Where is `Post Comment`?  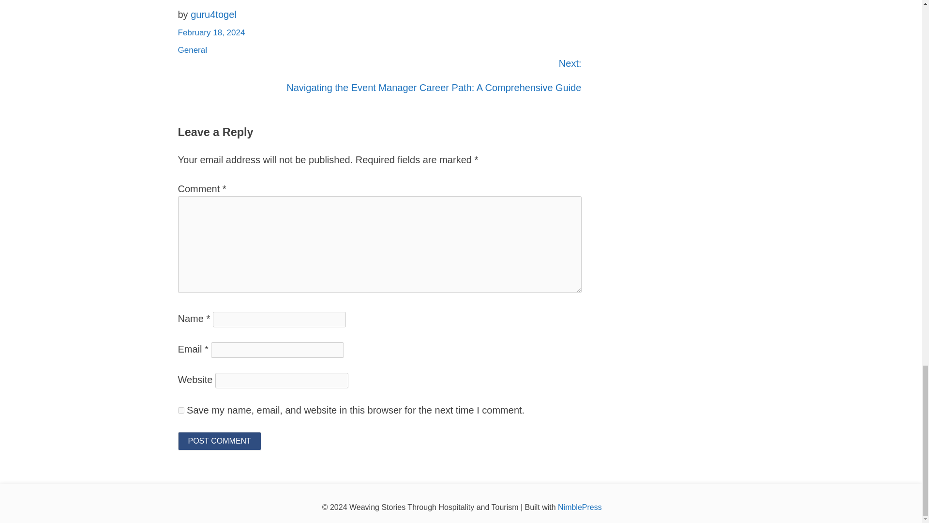 Post Comment is located at coordinates (220, 441).